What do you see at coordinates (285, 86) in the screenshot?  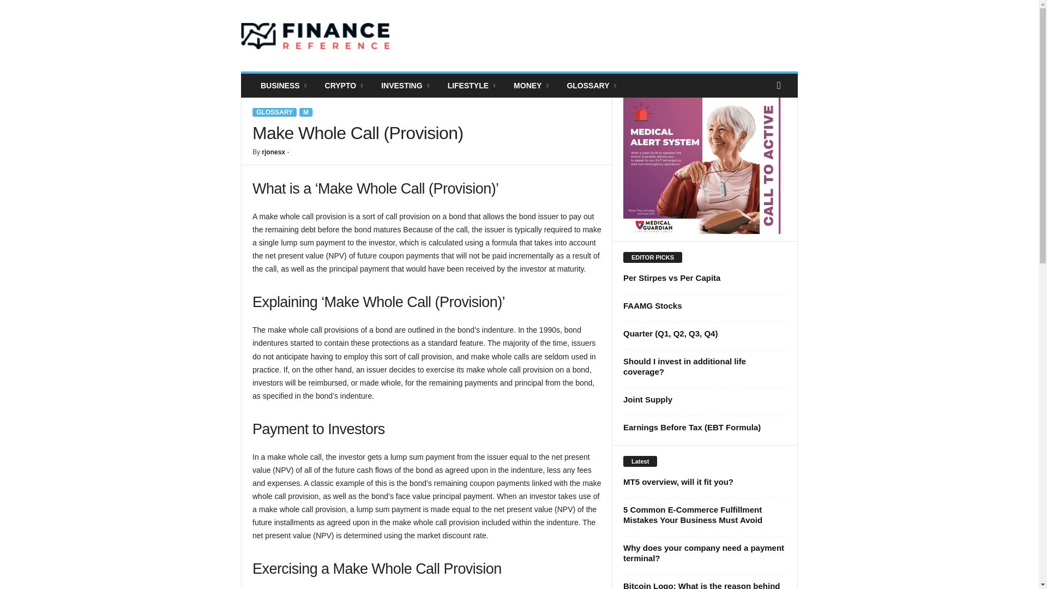 I see `BUSINESS` at bounding box center [285, 86].